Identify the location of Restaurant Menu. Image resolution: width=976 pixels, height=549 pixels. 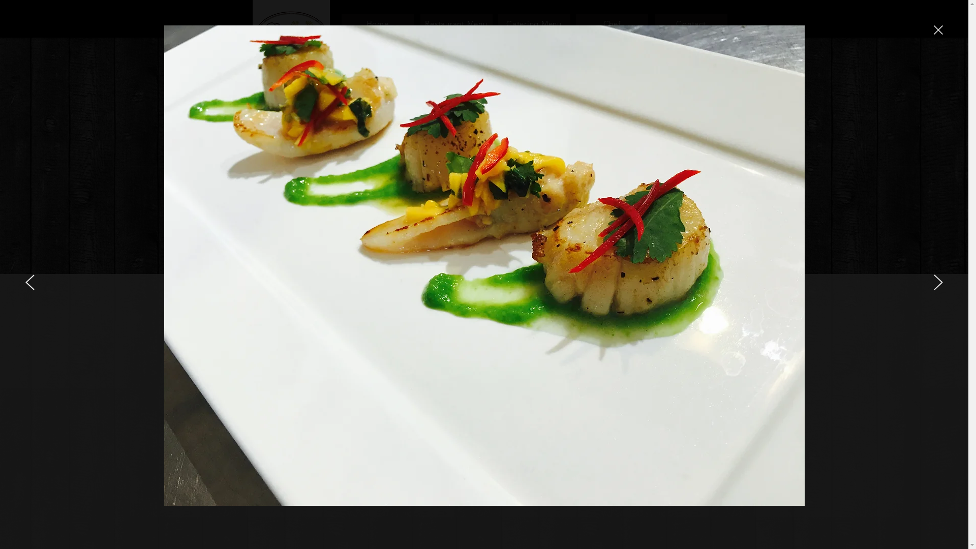
(456, 23).